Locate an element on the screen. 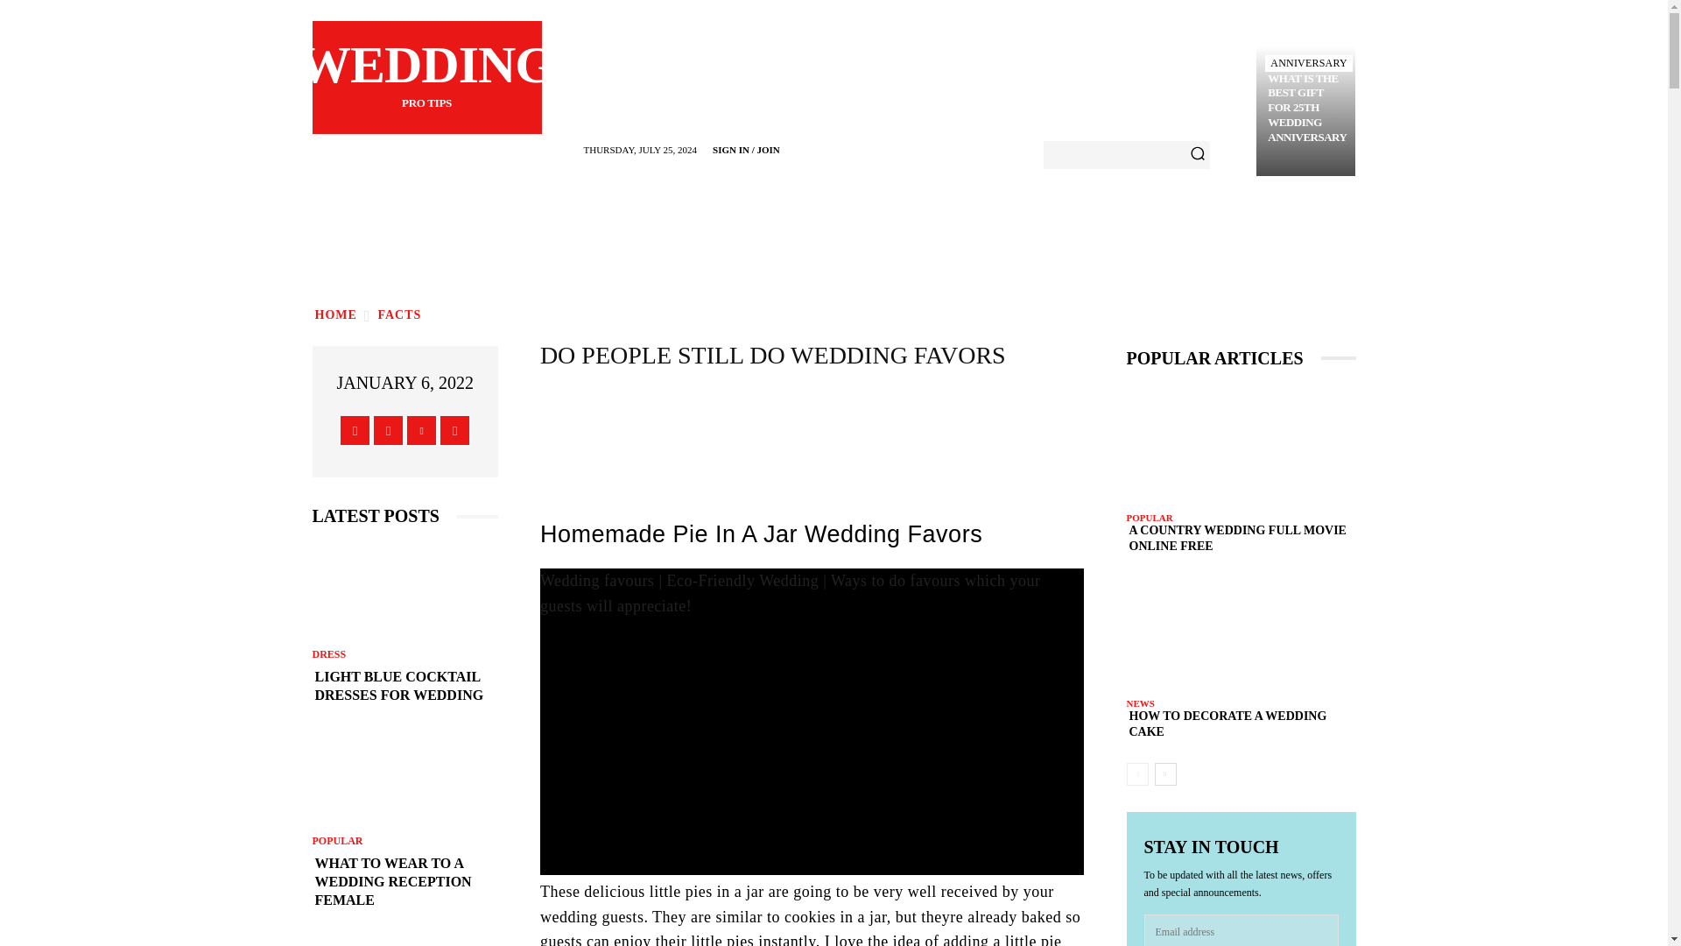 The image size is (1681, 946). Light Blue Cocktail Dresses For Wedding is located at coordinates (404, 881).